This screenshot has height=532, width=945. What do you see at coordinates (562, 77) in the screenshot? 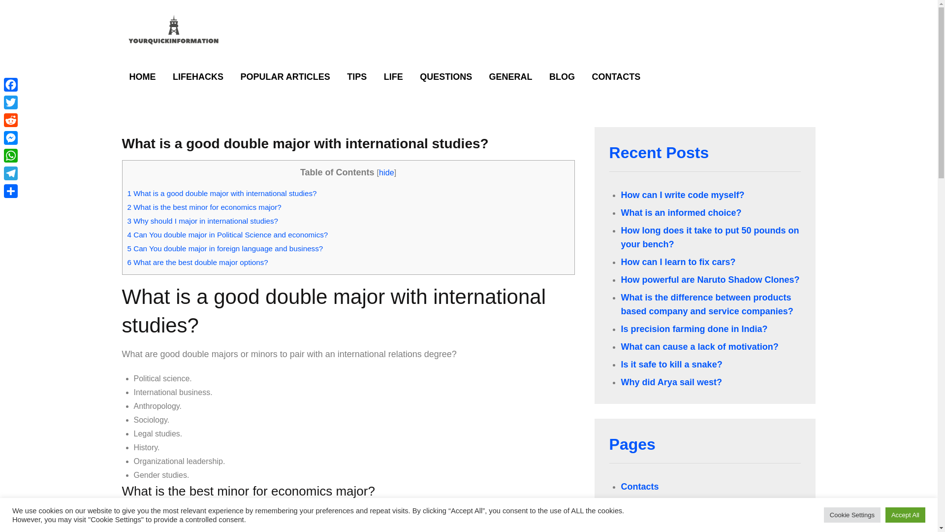
I see `BLOG` at bounding box center [562, 77].